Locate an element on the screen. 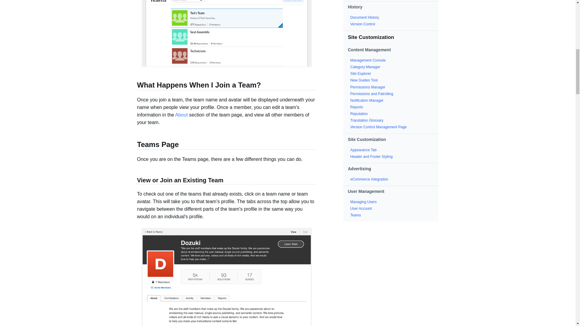 Image resolution: width=580 pixels, height=326 pixels. Link to this section is located at coordinates (134, 181).